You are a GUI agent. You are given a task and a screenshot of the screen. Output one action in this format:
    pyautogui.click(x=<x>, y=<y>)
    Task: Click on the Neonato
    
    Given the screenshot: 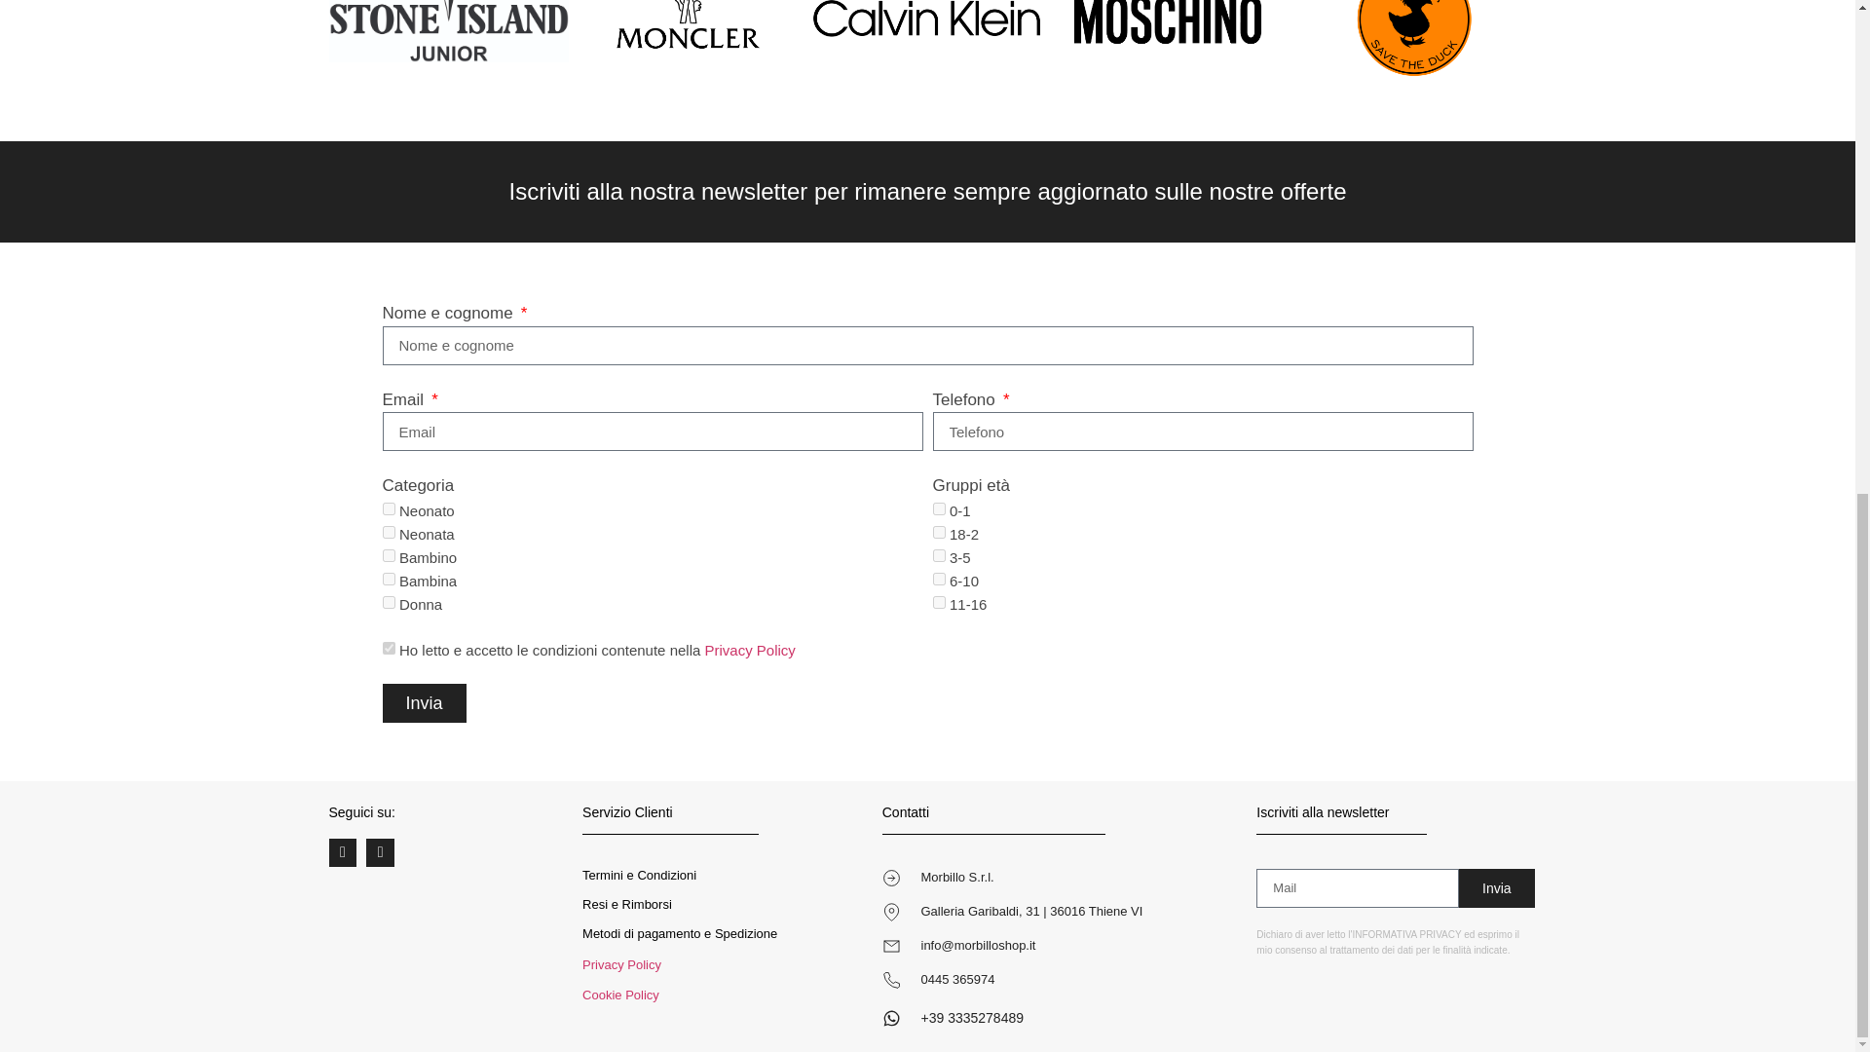 What is the action you would take?
    pyautogui.click(x=388, y=508)
    